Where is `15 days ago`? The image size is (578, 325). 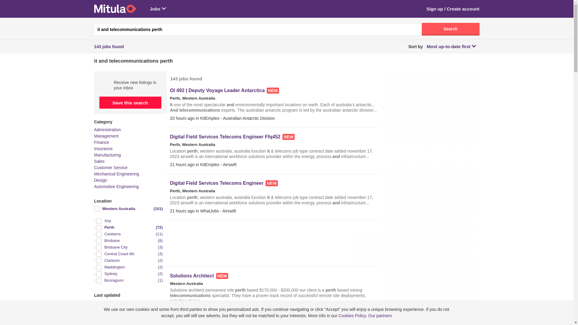
15 days ago is located at coordinates (128, 317).